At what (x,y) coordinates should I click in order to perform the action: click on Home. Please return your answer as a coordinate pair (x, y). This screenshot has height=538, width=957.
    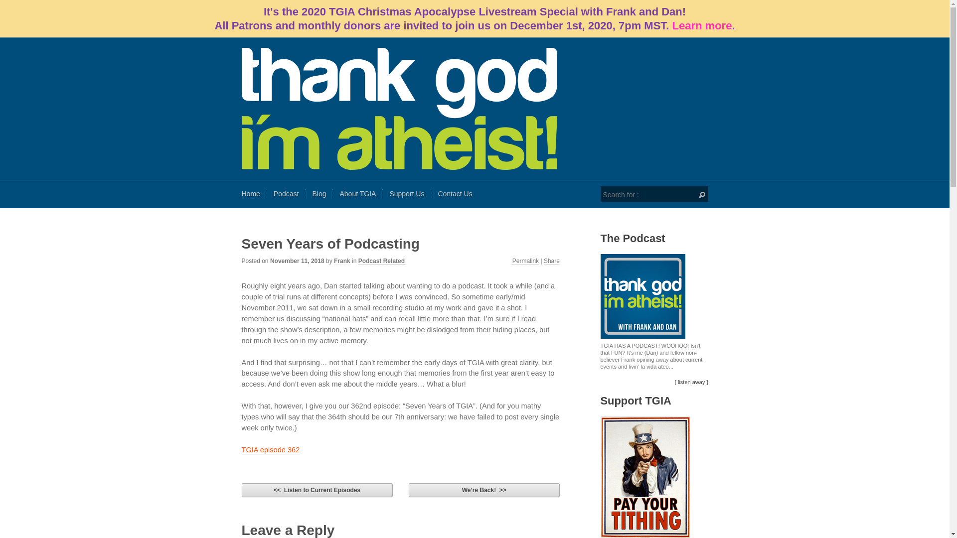
    Looking at the image, I should click on (250, 194).